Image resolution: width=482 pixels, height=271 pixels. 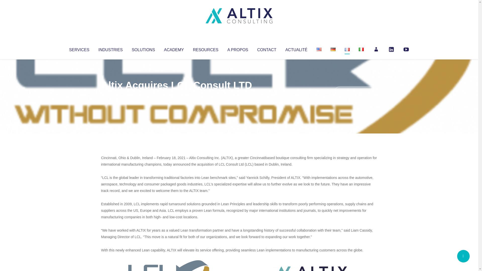 I want to click on A PROPOS, so click(x=238, y=49).